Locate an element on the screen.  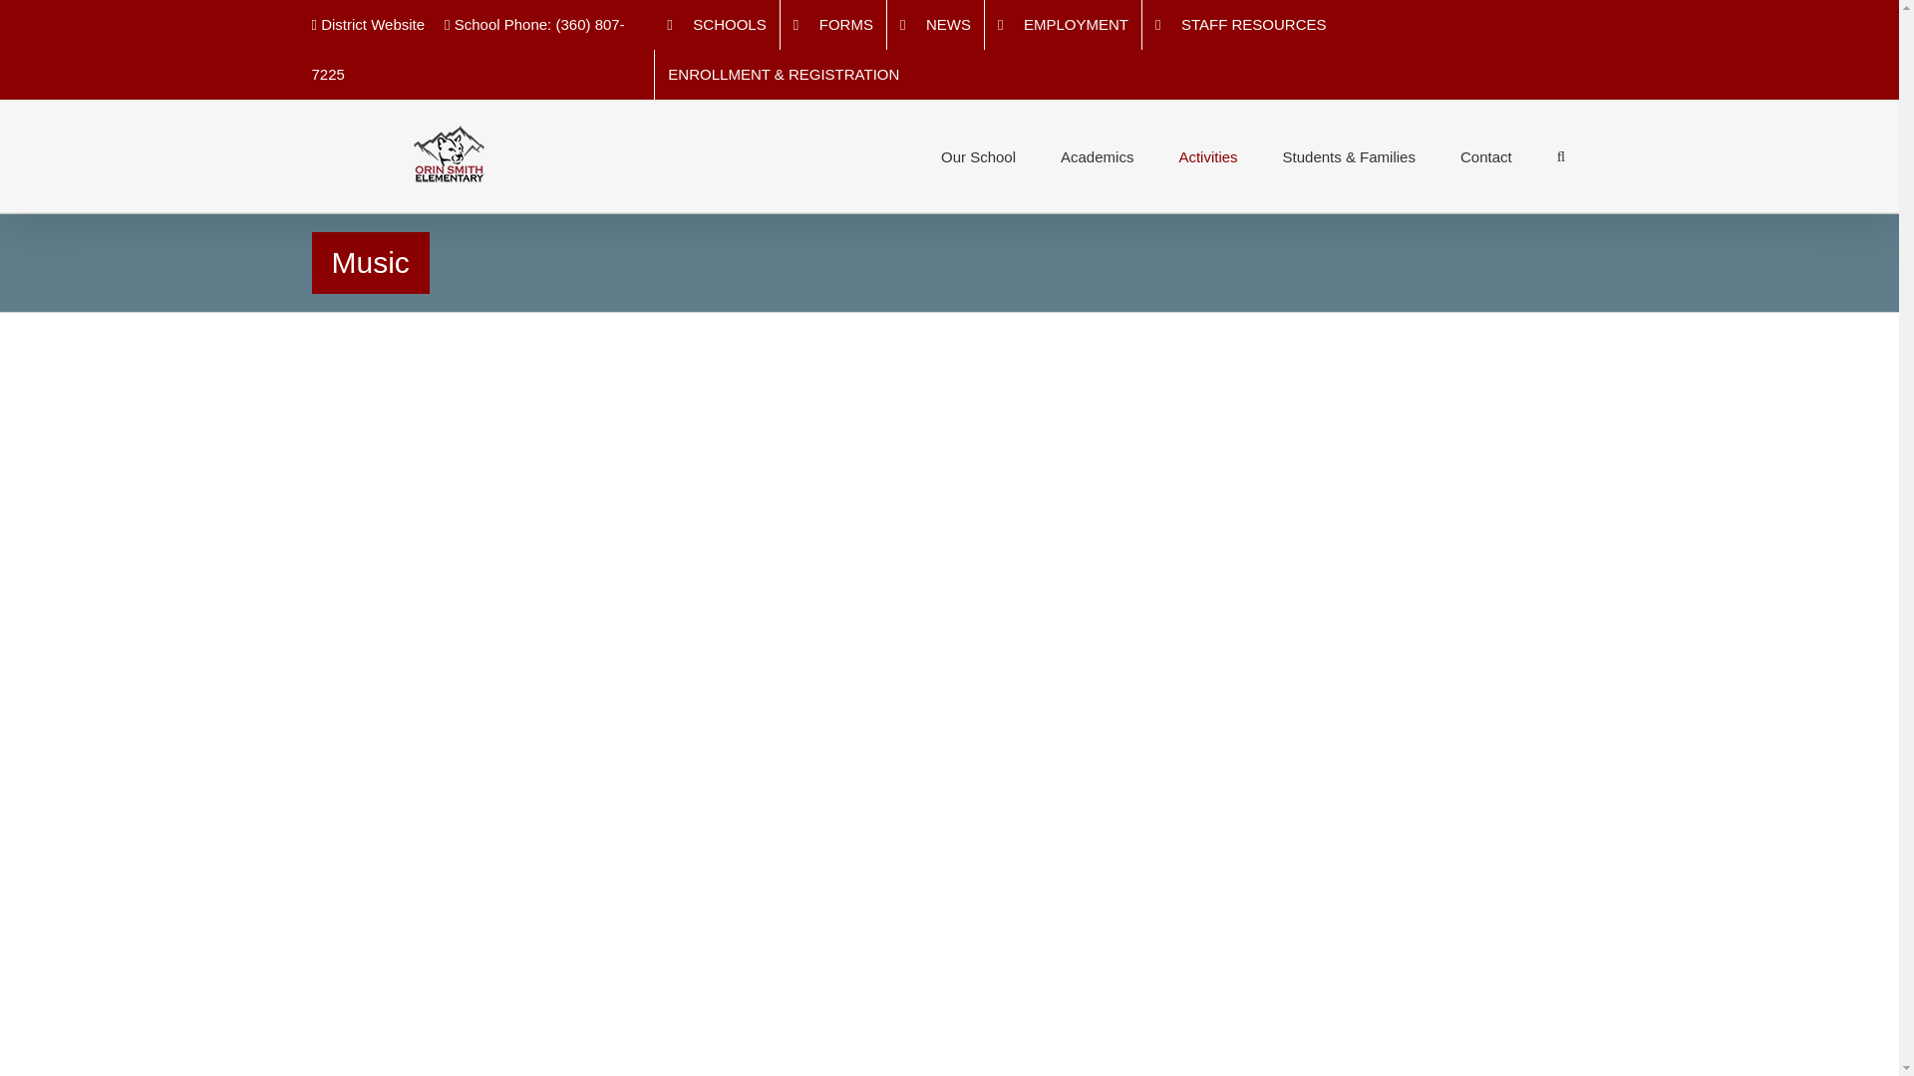
EMPLOYMENT is located at coordinates (1063, 24).